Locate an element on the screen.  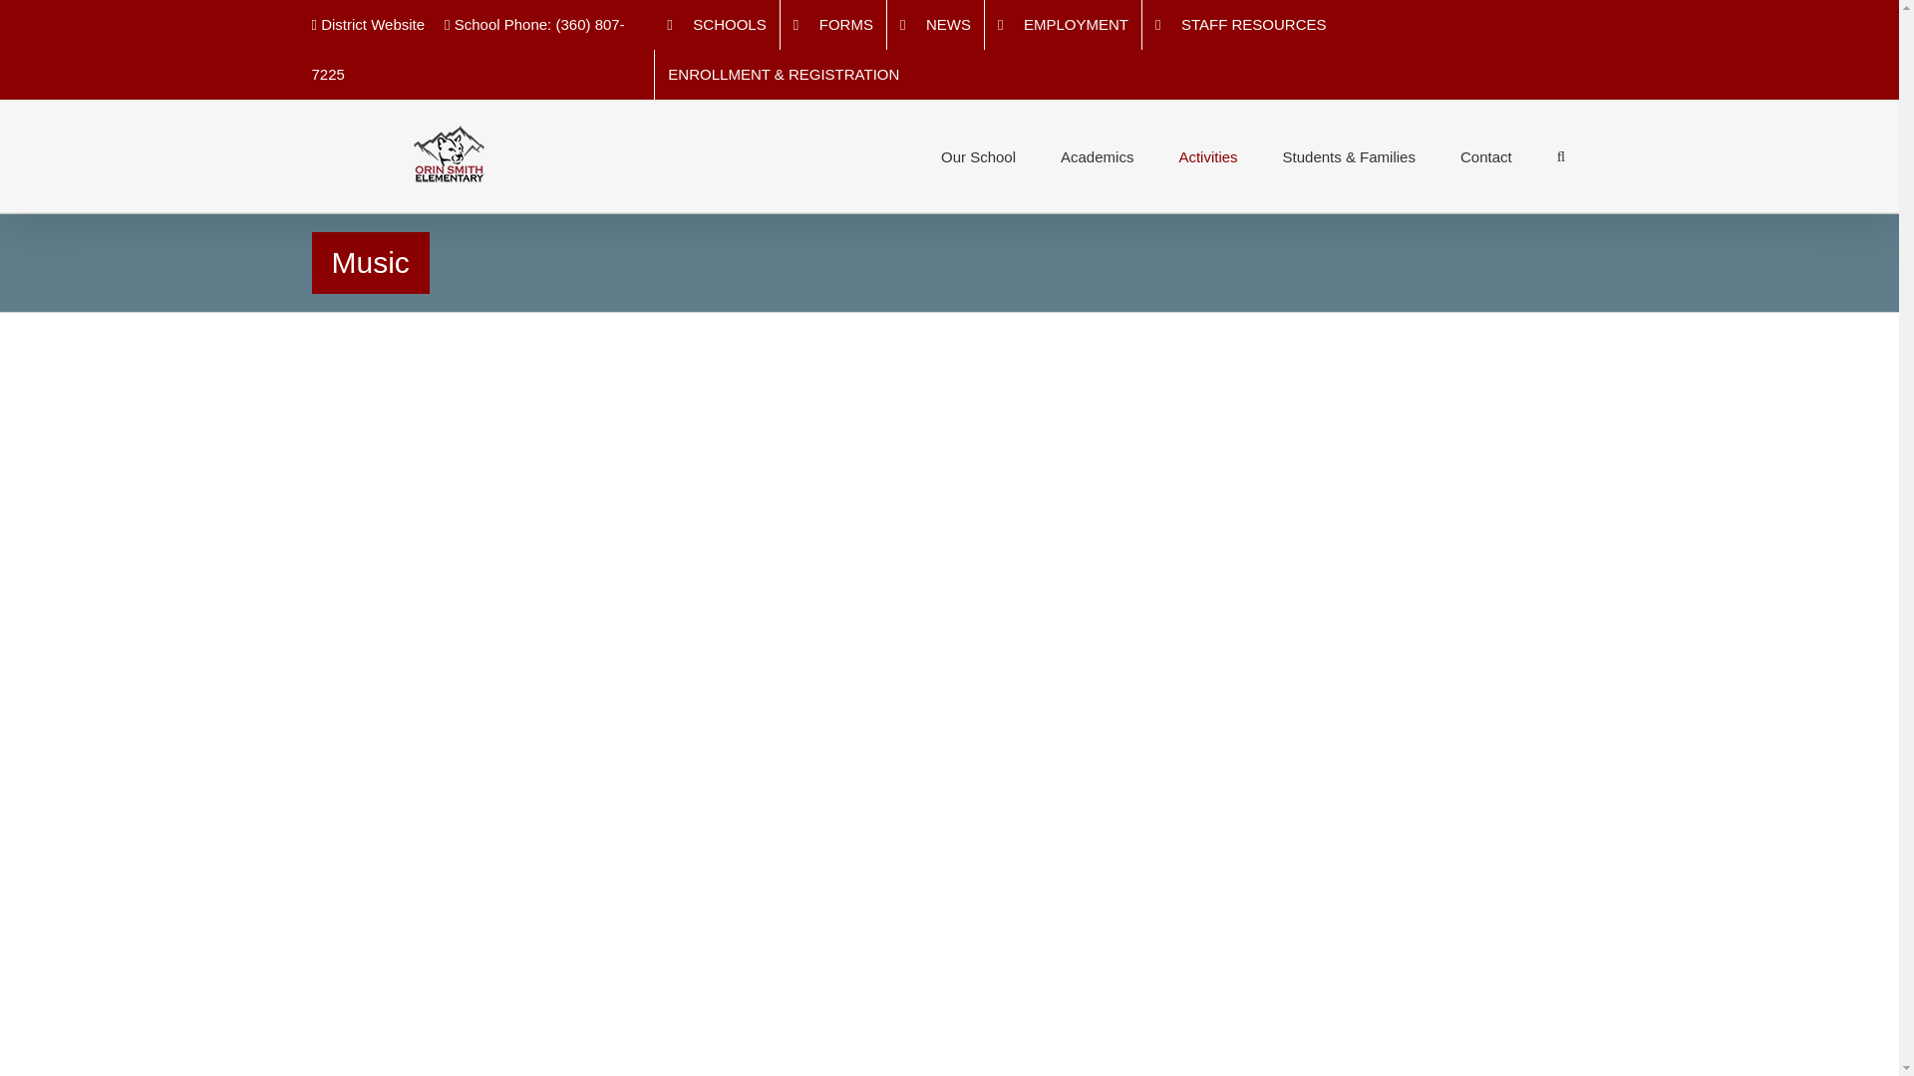
EMPLOYMENT is located at coordinates (1063, 24).